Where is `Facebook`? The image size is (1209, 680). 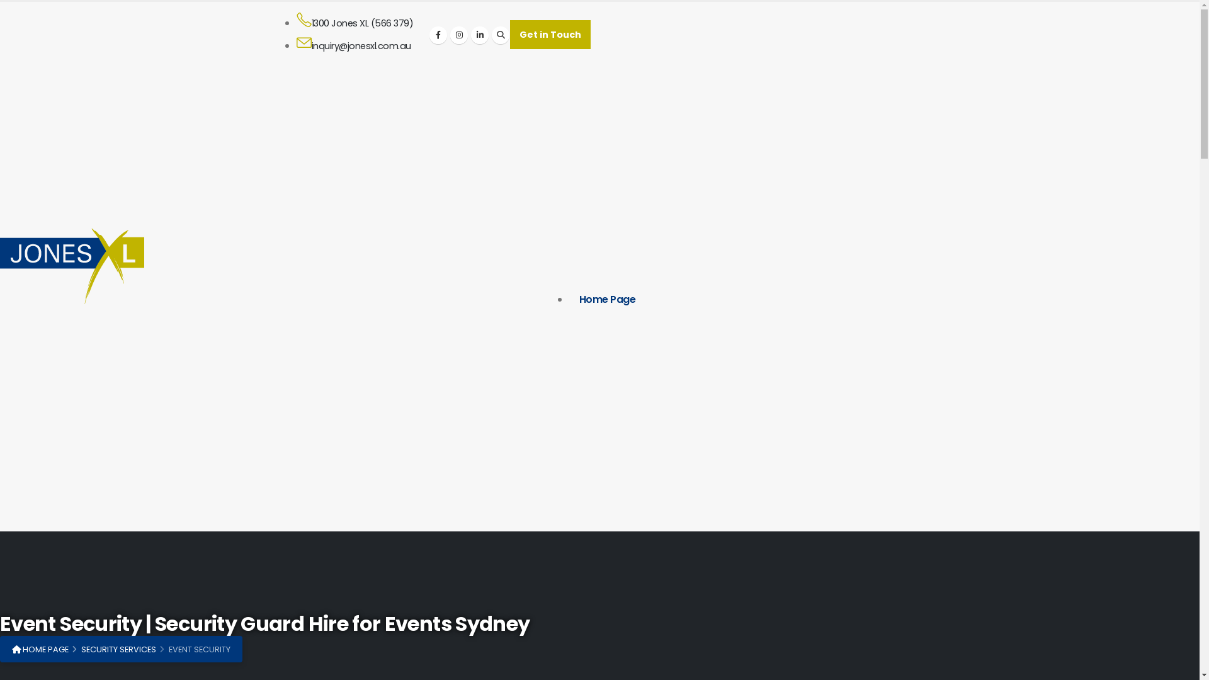 Facebook is located at coordinates (438, 35).